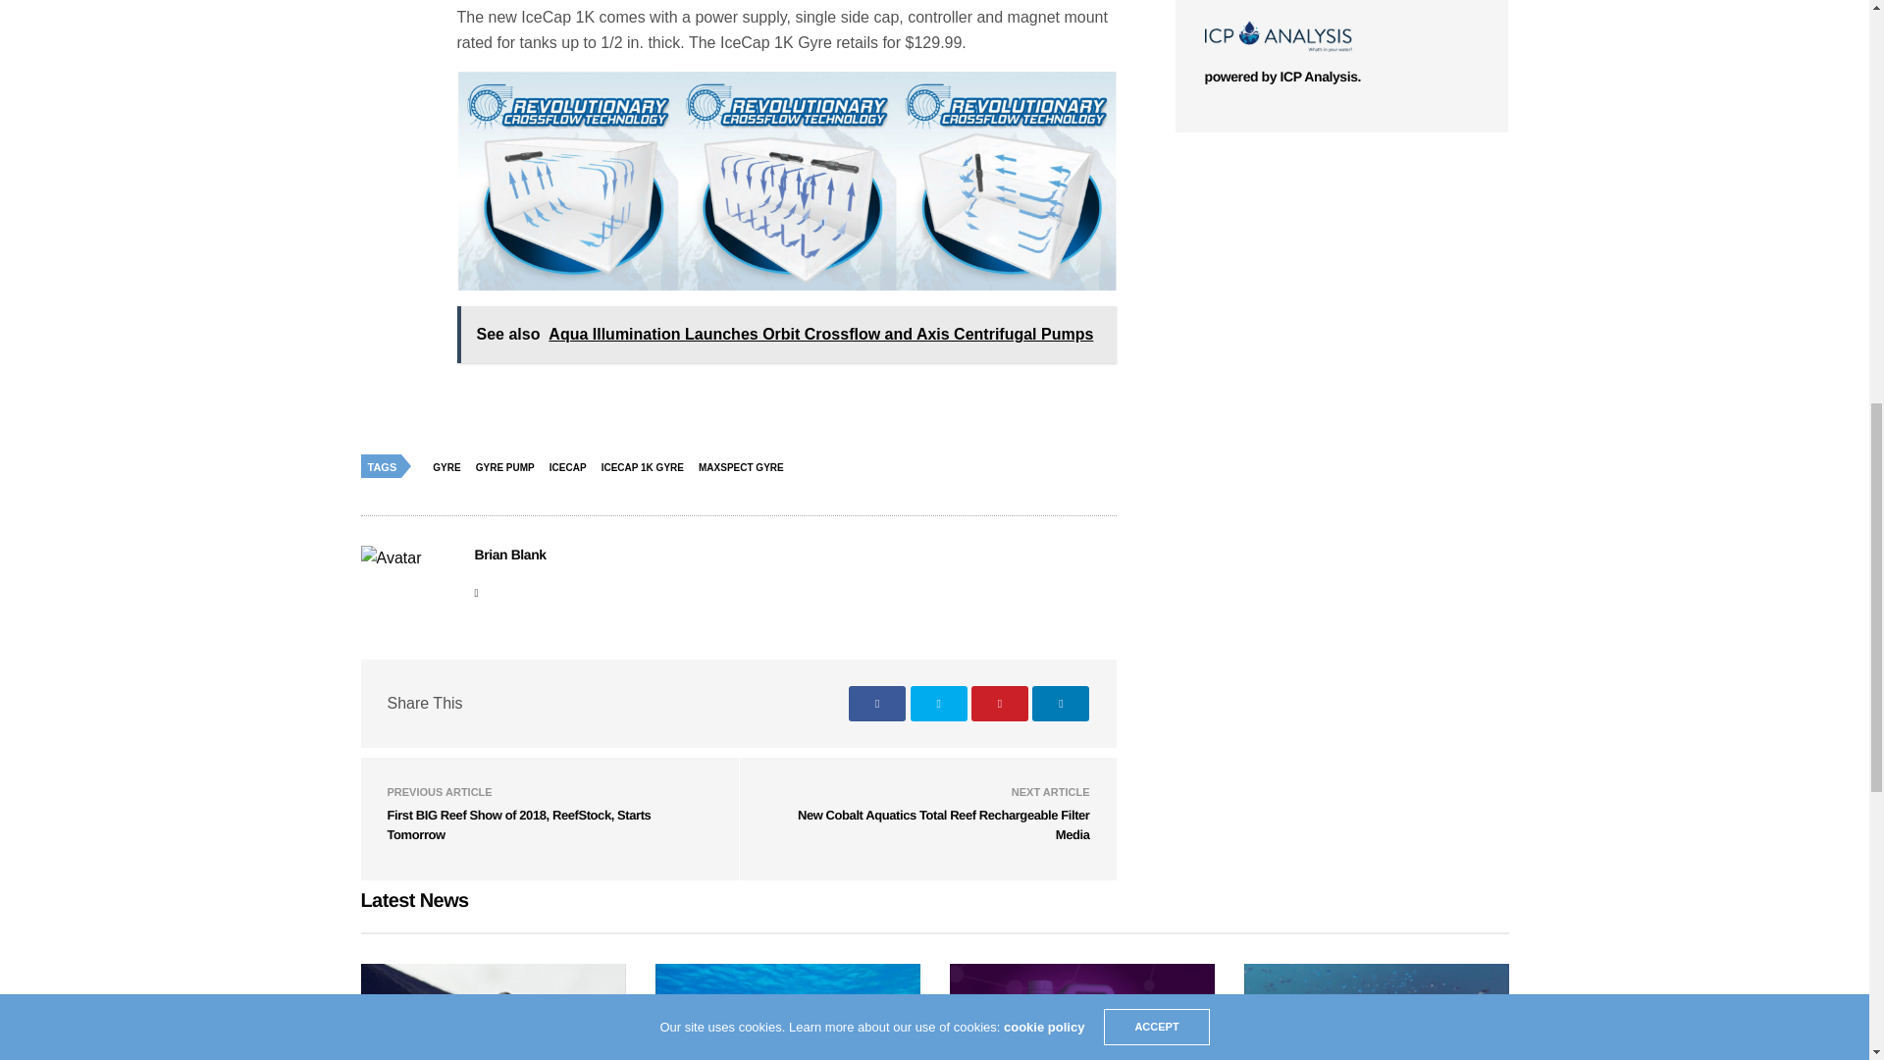 Image resolution: width=1884 pixels, height=1060 pixels. What do you see at coordinates (493, 1011) in the screenshot?
I see `Identity Theft! False Cleanerfishes In The Reefing Hobby` at bounding box center [493, 1011].